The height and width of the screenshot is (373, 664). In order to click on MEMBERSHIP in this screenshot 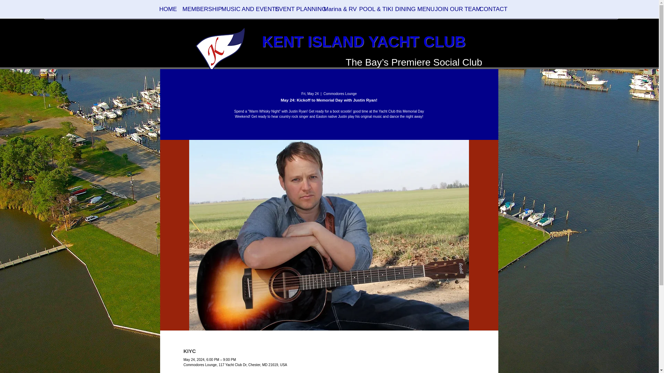, I will do `click(196, 11)`.